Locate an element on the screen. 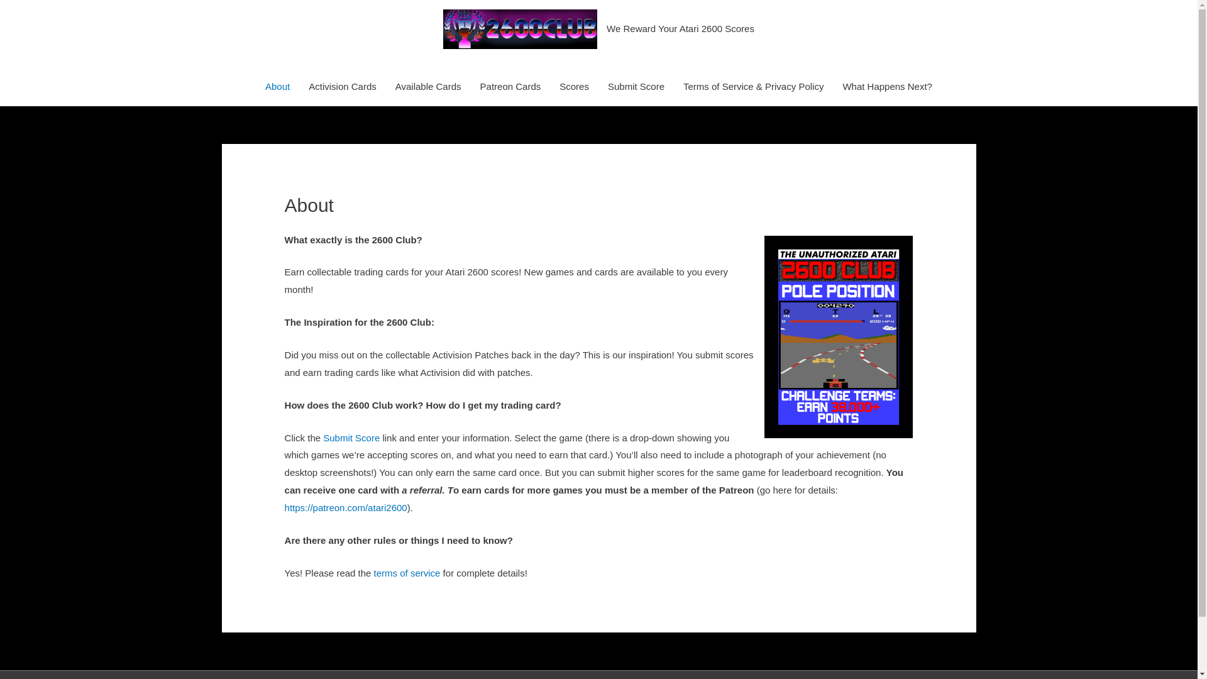 This screenshot has height=679, width=1207. Submit Score is located at coordinates (351, 438).